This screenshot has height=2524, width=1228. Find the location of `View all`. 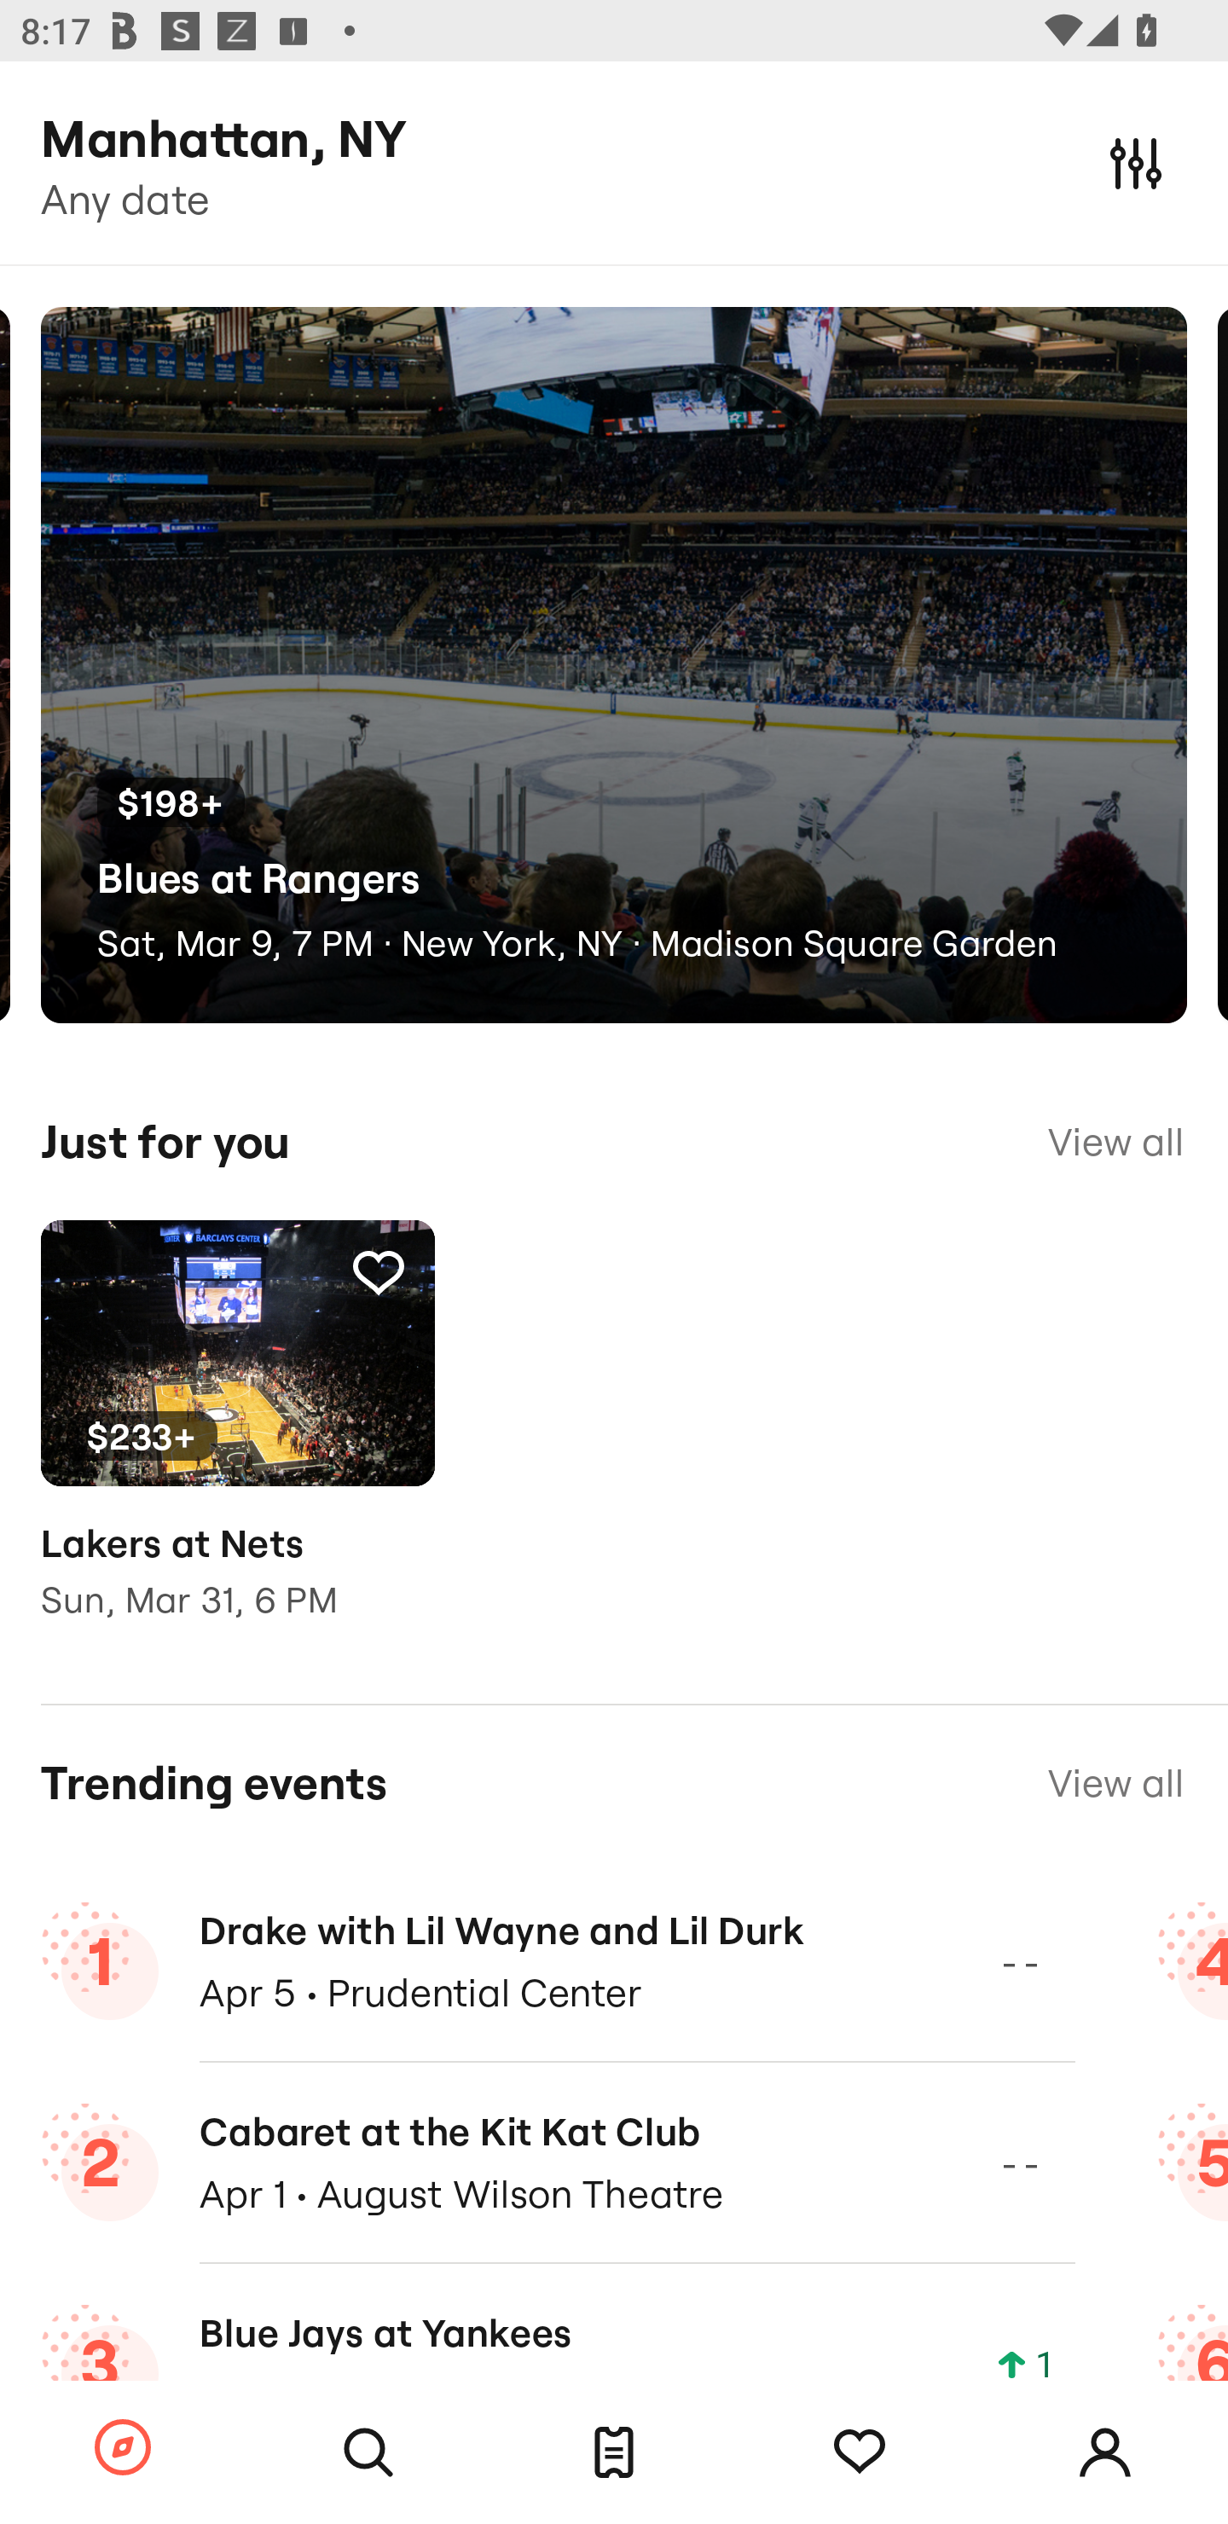

View all is located at coordinates (1115, 1784).